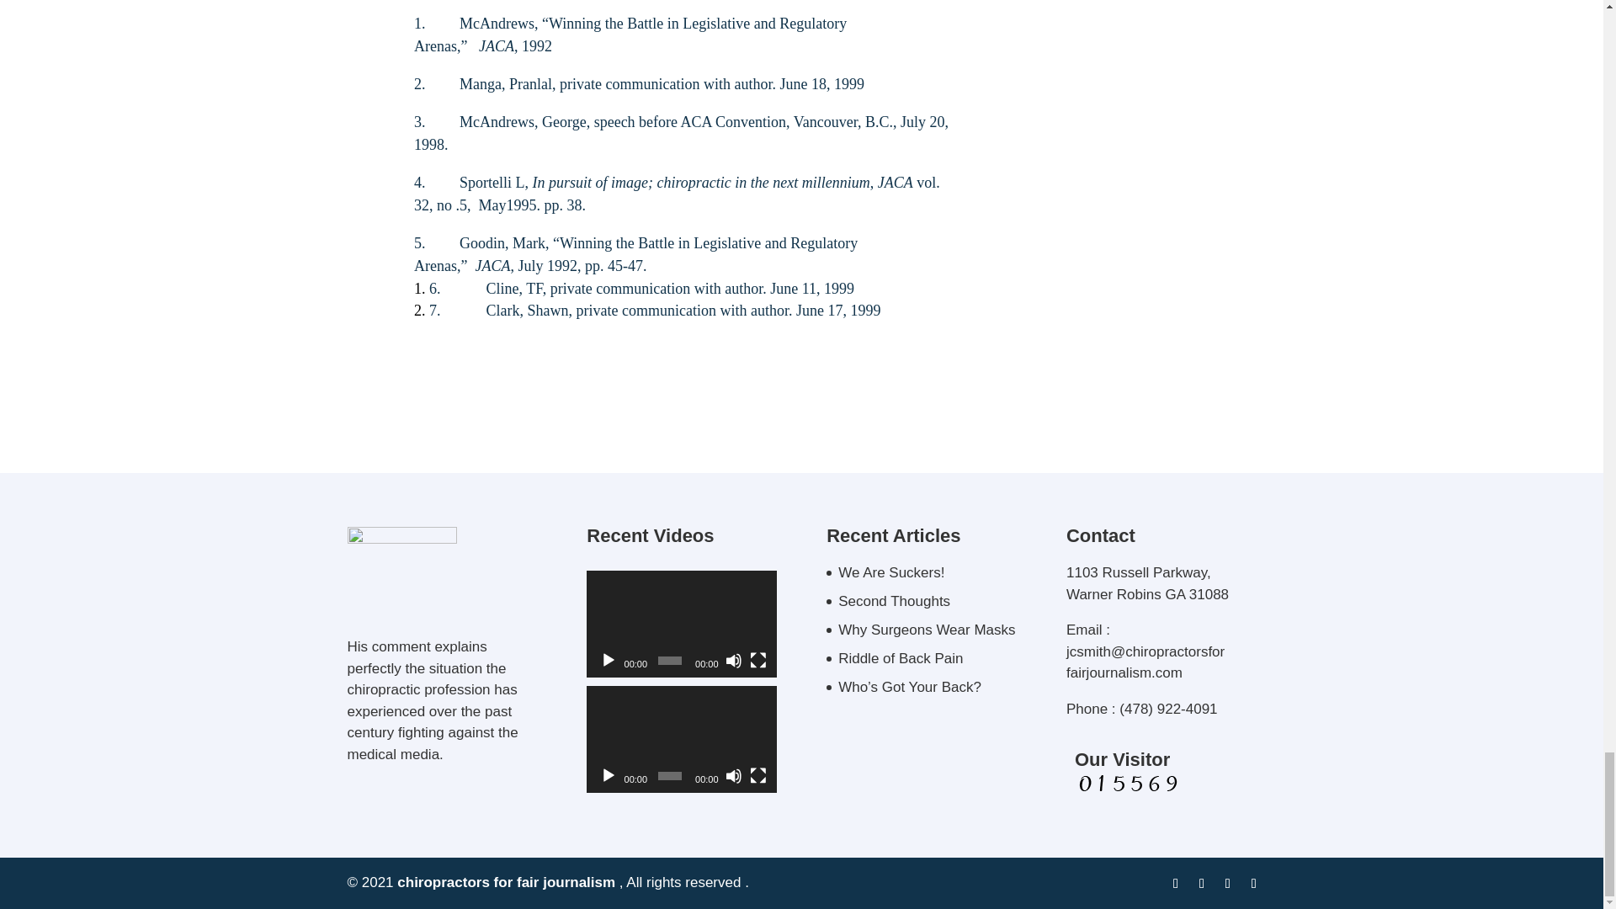  Describe the element at coordinates (608, 776) in the screenshot. I see `Play` at that location.